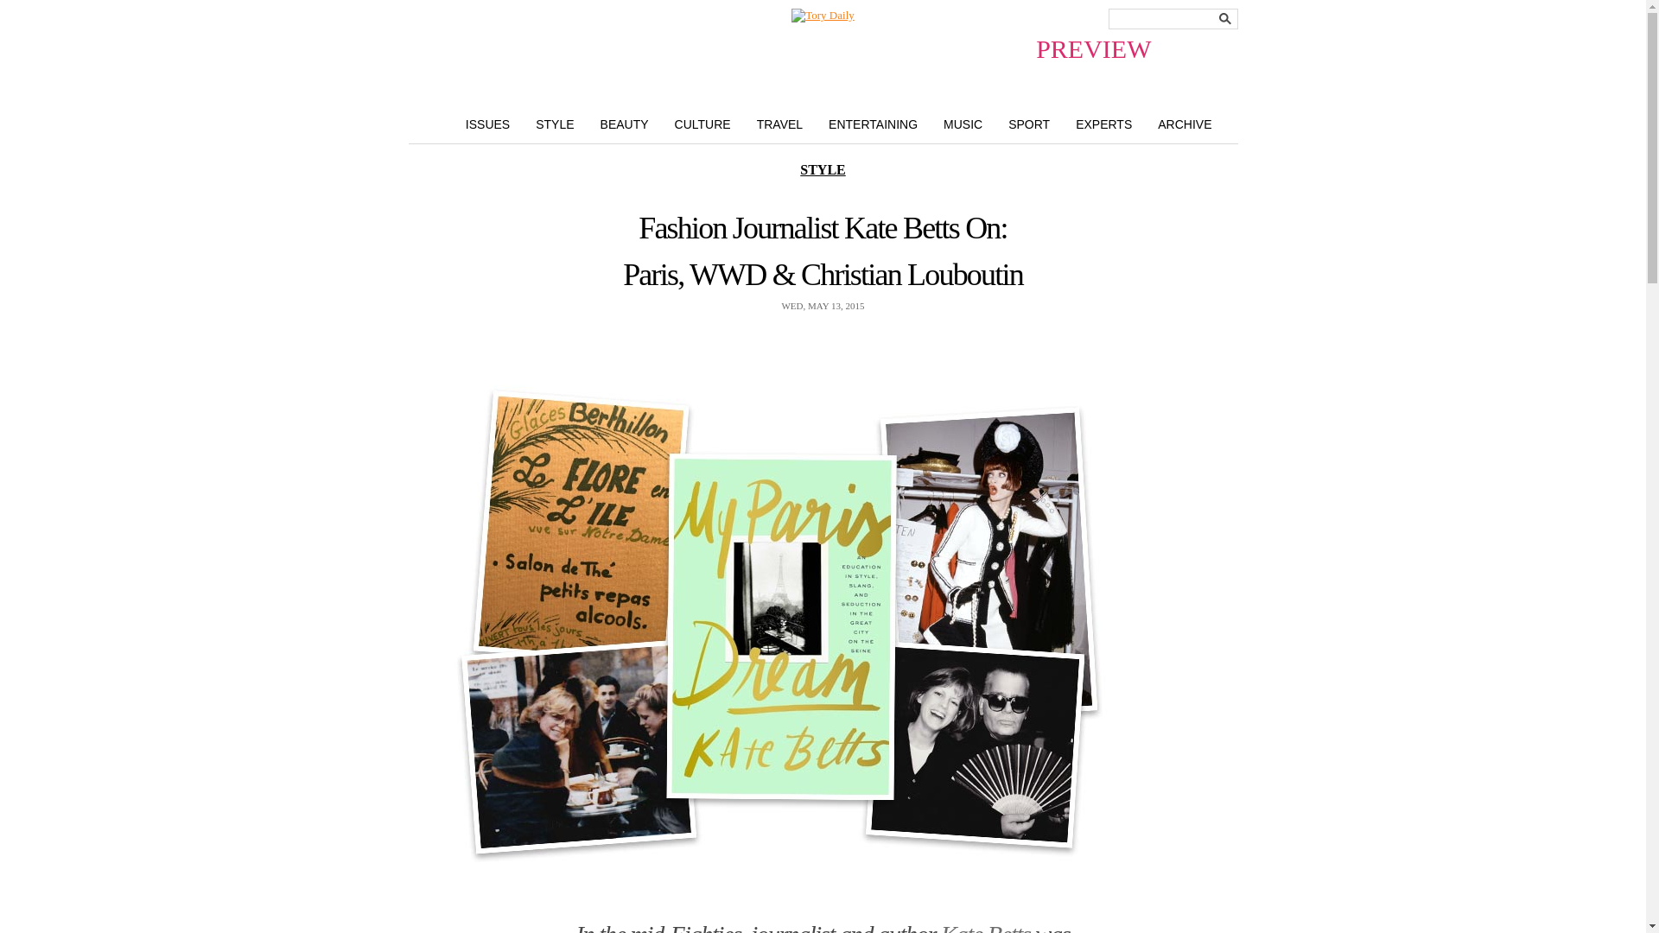 This screenshot has height=933, width=1659. What do you see at coordinates (1029, 124) in the screenshot?
I see `SPORT` at bounding box center [1029, 124].